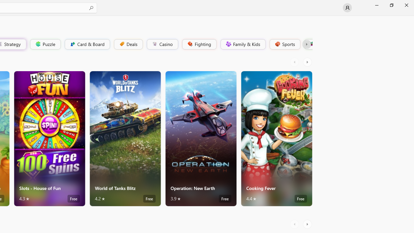 The height and width of the screenshot is (233, 414). Describe the element at coordinates (45, 44) in the screenshot. I see `Puzzle` at that location.